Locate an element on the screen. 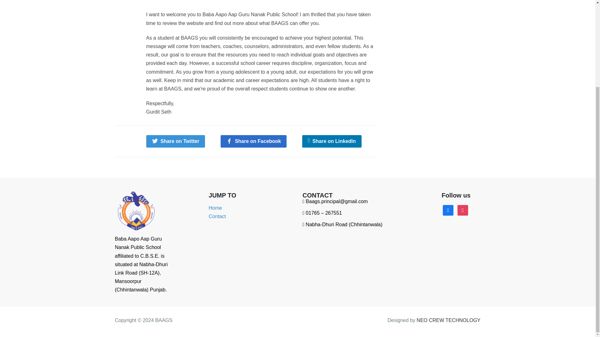 This screenshot has width=600, height=337. Facebook is located at coordinates (448, 210).